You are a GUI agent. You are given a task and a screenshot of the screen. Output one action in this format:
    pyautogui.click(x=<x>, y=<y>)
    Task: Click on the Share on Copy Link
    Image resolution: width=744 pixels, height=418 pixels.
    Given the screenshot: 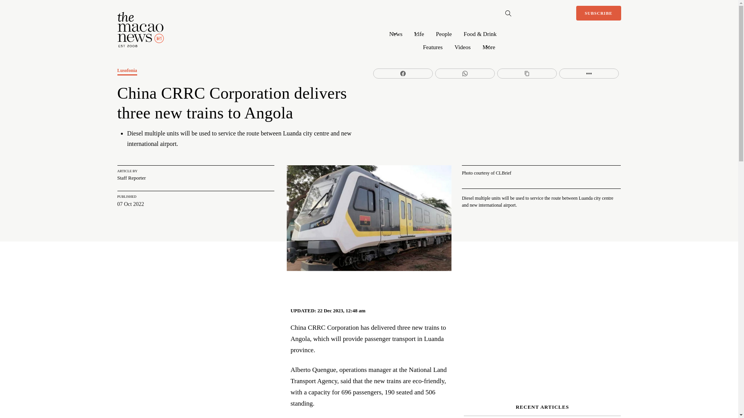 What is the action you would take?
    pyautogui.click(x=527, y=74)
    